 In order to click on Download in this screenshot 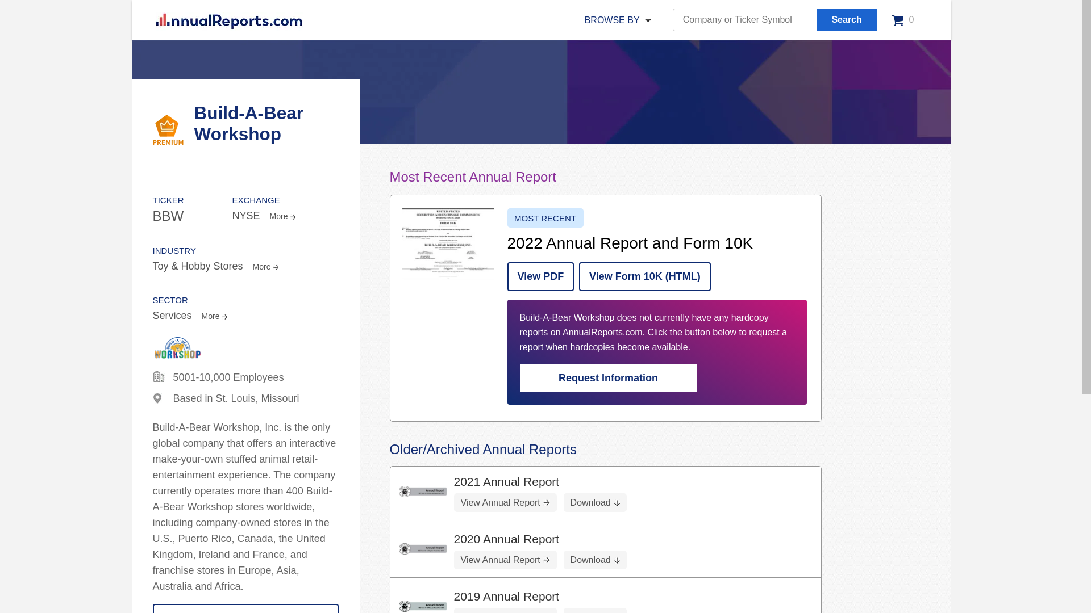, I will do `click(595, 502)`.